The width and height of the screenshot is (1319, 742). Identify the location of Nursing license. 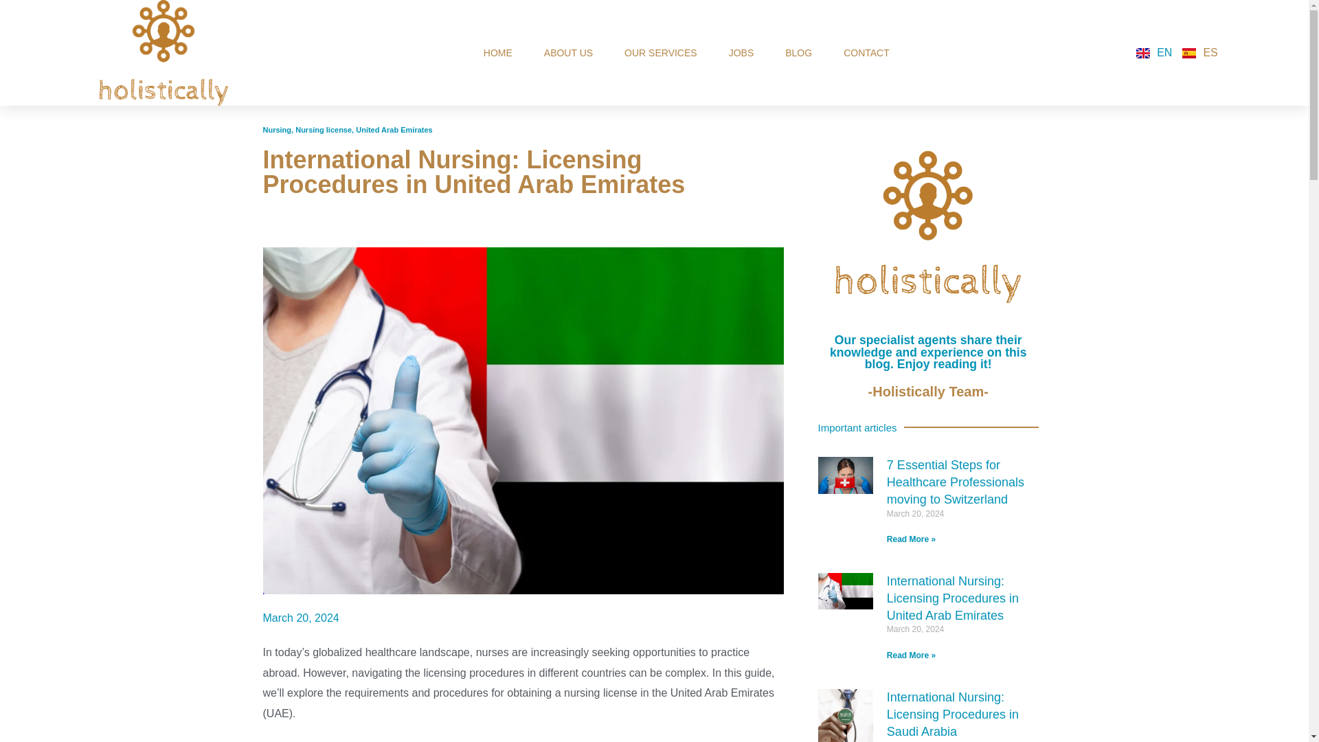
(324, 129).